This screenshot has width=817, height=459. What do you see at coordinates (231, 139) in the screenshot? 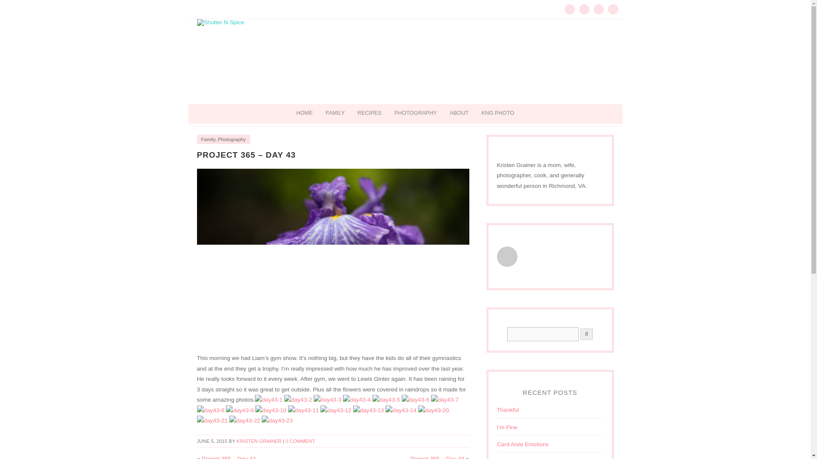
I see `Photography` at bounding box center [231, 139].